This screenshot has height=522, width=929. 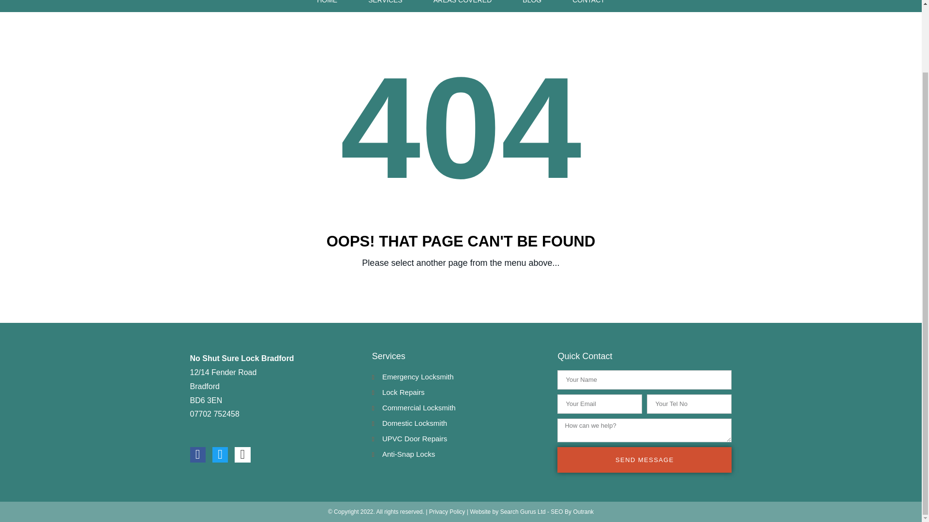 I want to click on Commercial Locksmith, so click(x=460, y=408).